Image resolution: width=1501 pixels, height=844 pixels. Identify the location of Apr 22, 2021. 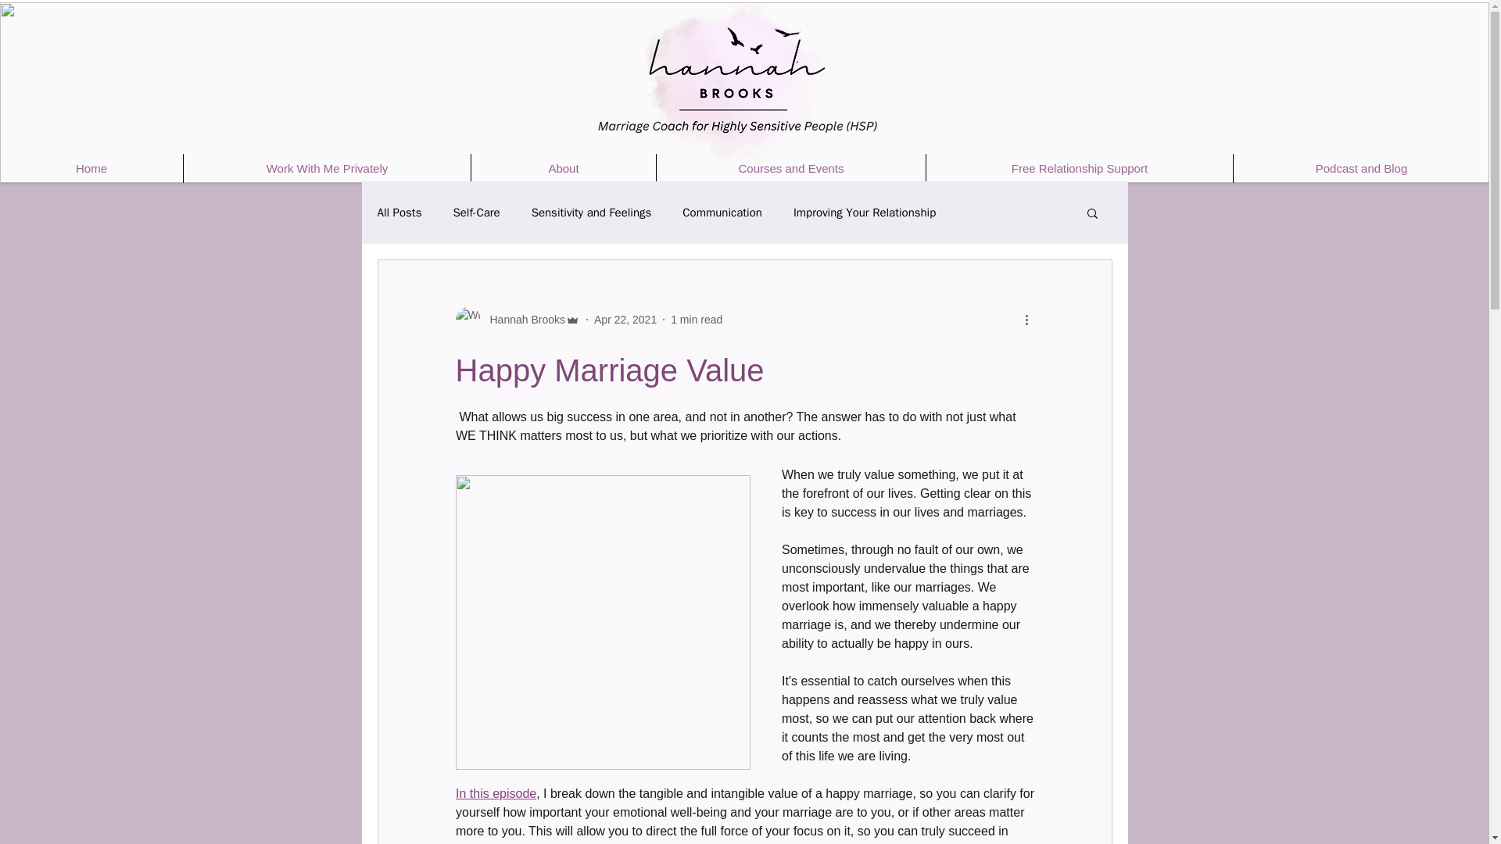
(625, 318).